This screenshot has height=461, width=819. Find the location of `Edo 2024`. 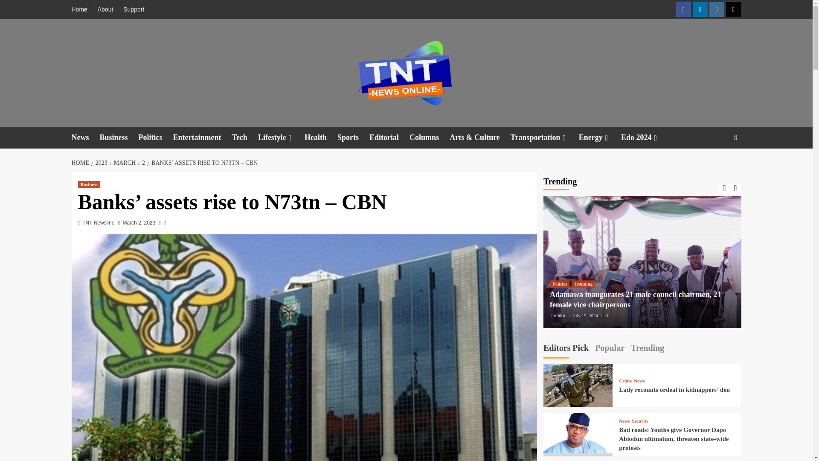

Edo 2024 is located at coordinates (645, 137).